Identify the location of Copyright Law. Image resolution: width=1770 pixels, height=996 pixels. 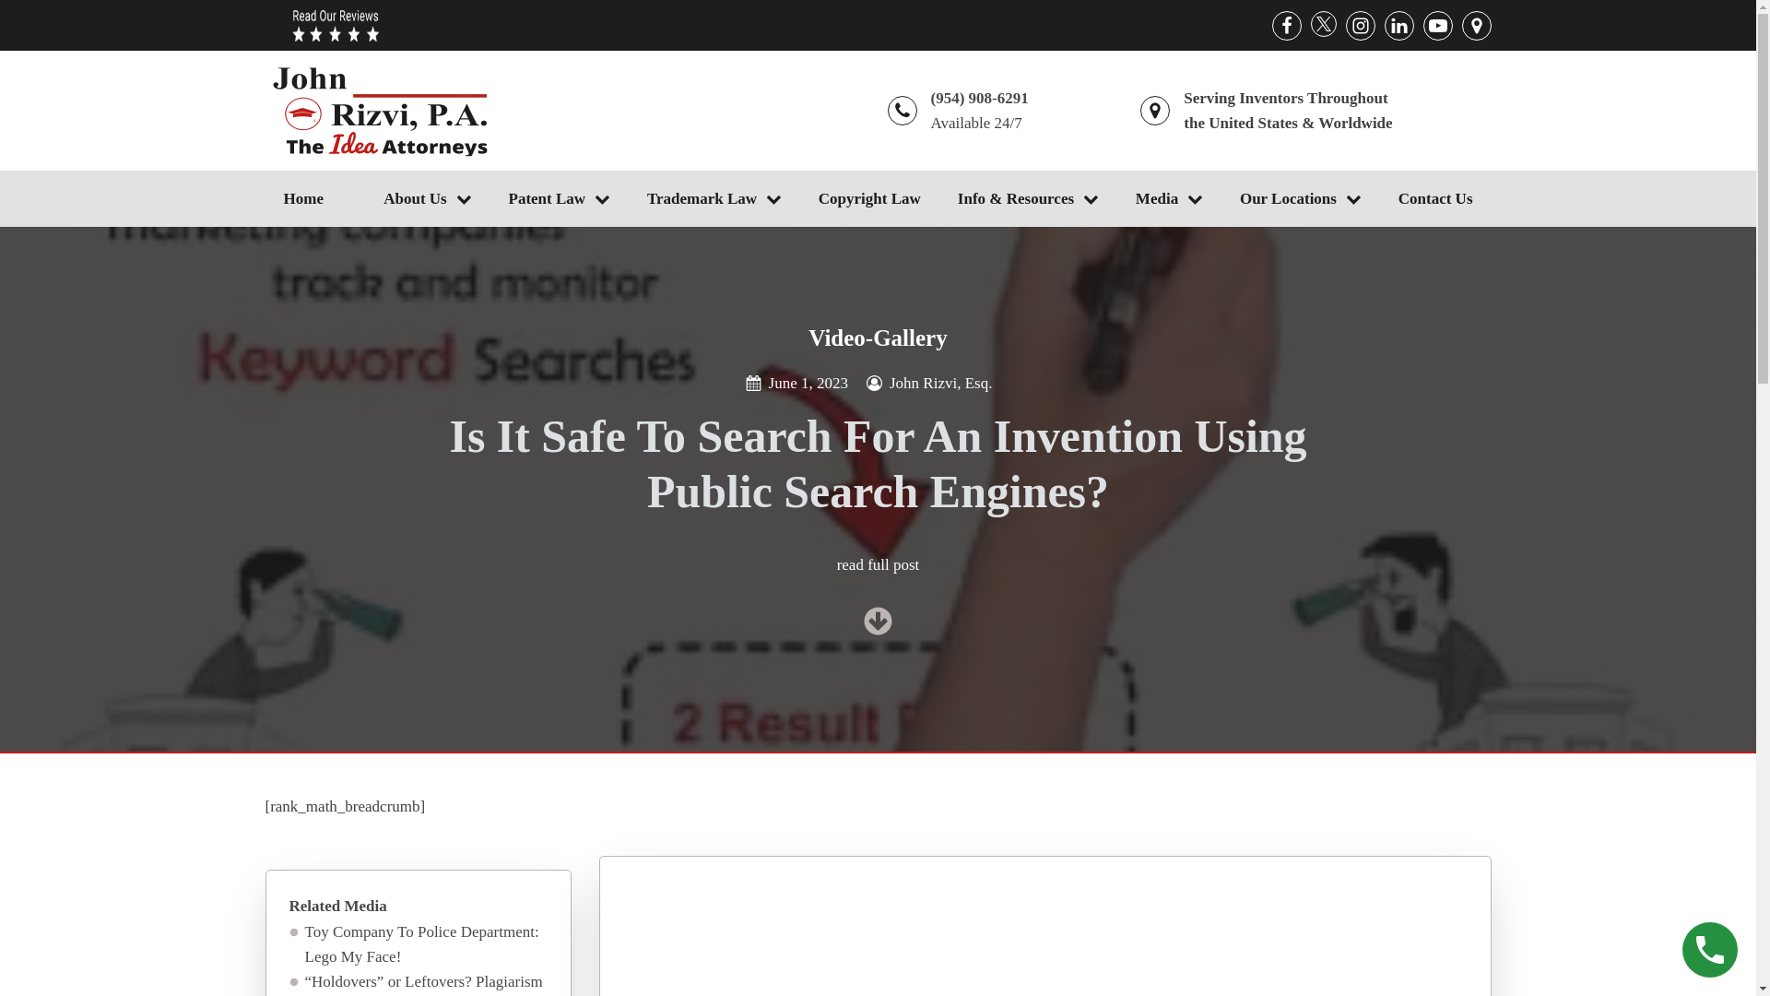
(869, 198).